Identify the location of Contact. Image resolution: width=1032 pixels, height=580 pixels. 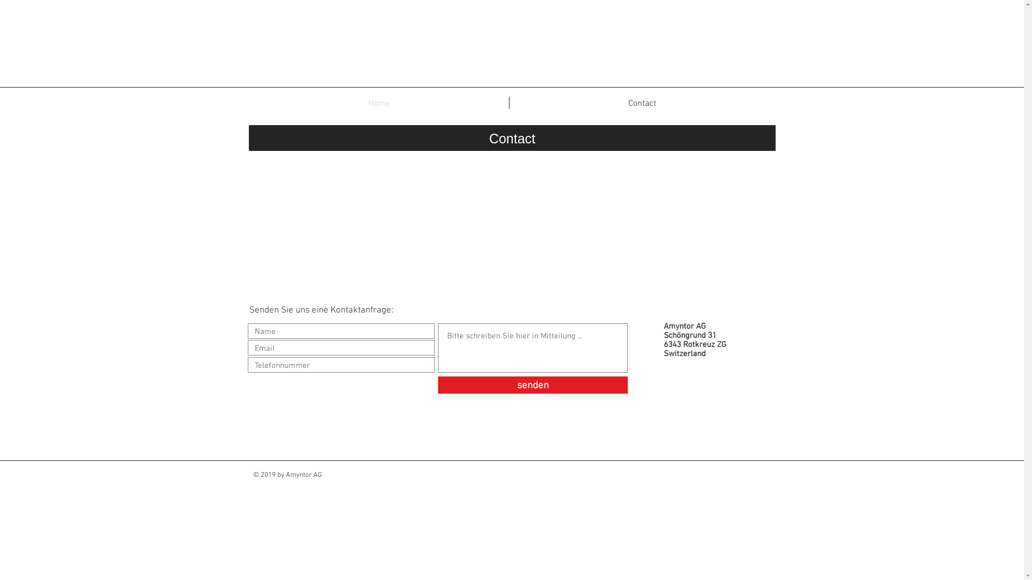
(643, 103).